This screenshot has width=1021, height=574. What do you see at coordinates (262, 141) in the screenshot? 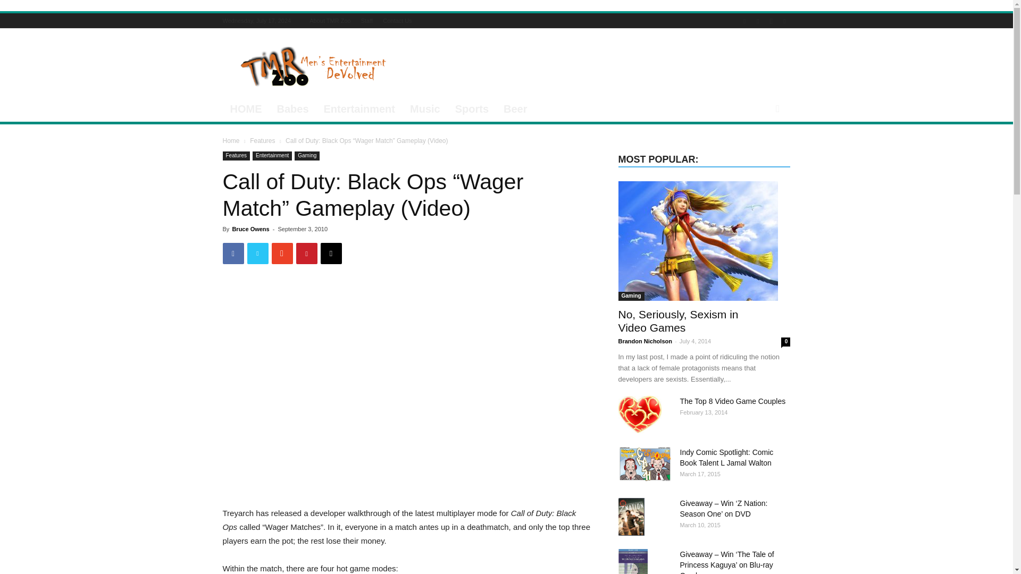
I see `View all posts in Features` at bounding box center [262, 141].